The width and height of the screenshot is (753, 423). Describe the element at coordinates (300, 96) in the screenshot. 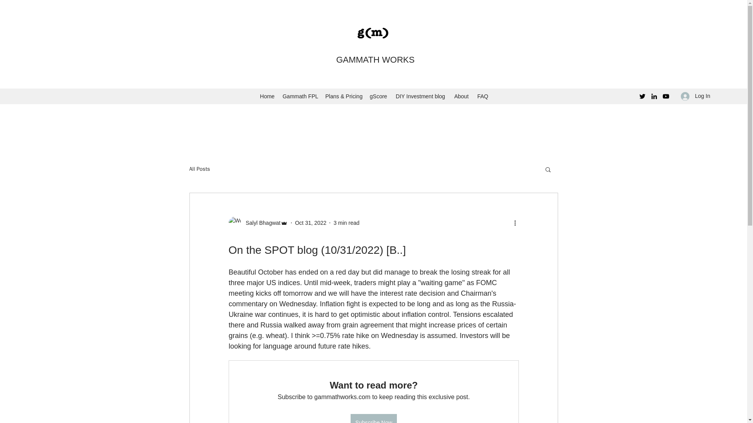

I see `Gammath FPL` at that location.